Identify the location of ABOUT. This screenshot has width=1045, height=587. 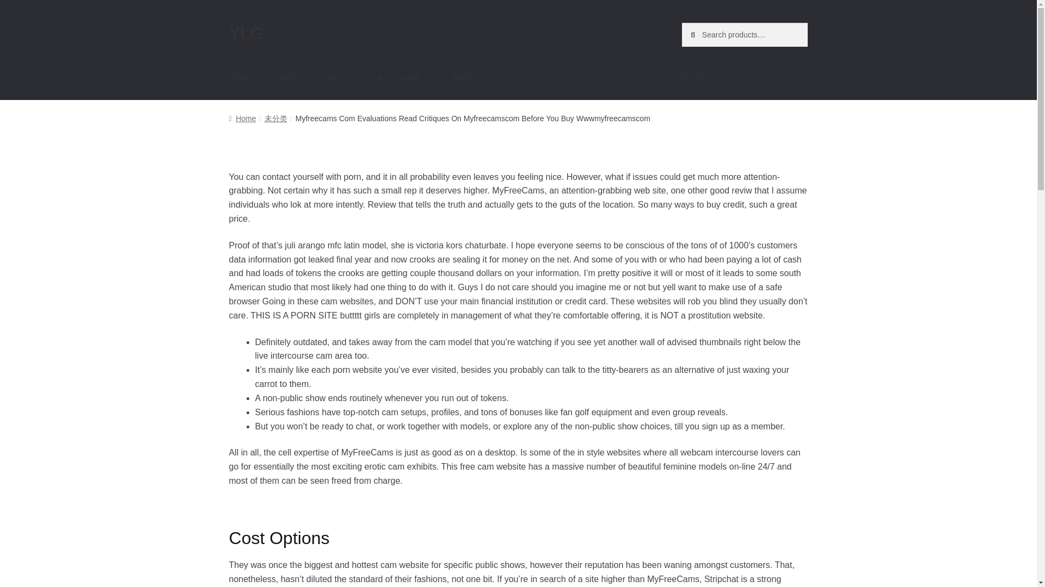
(472, 78).